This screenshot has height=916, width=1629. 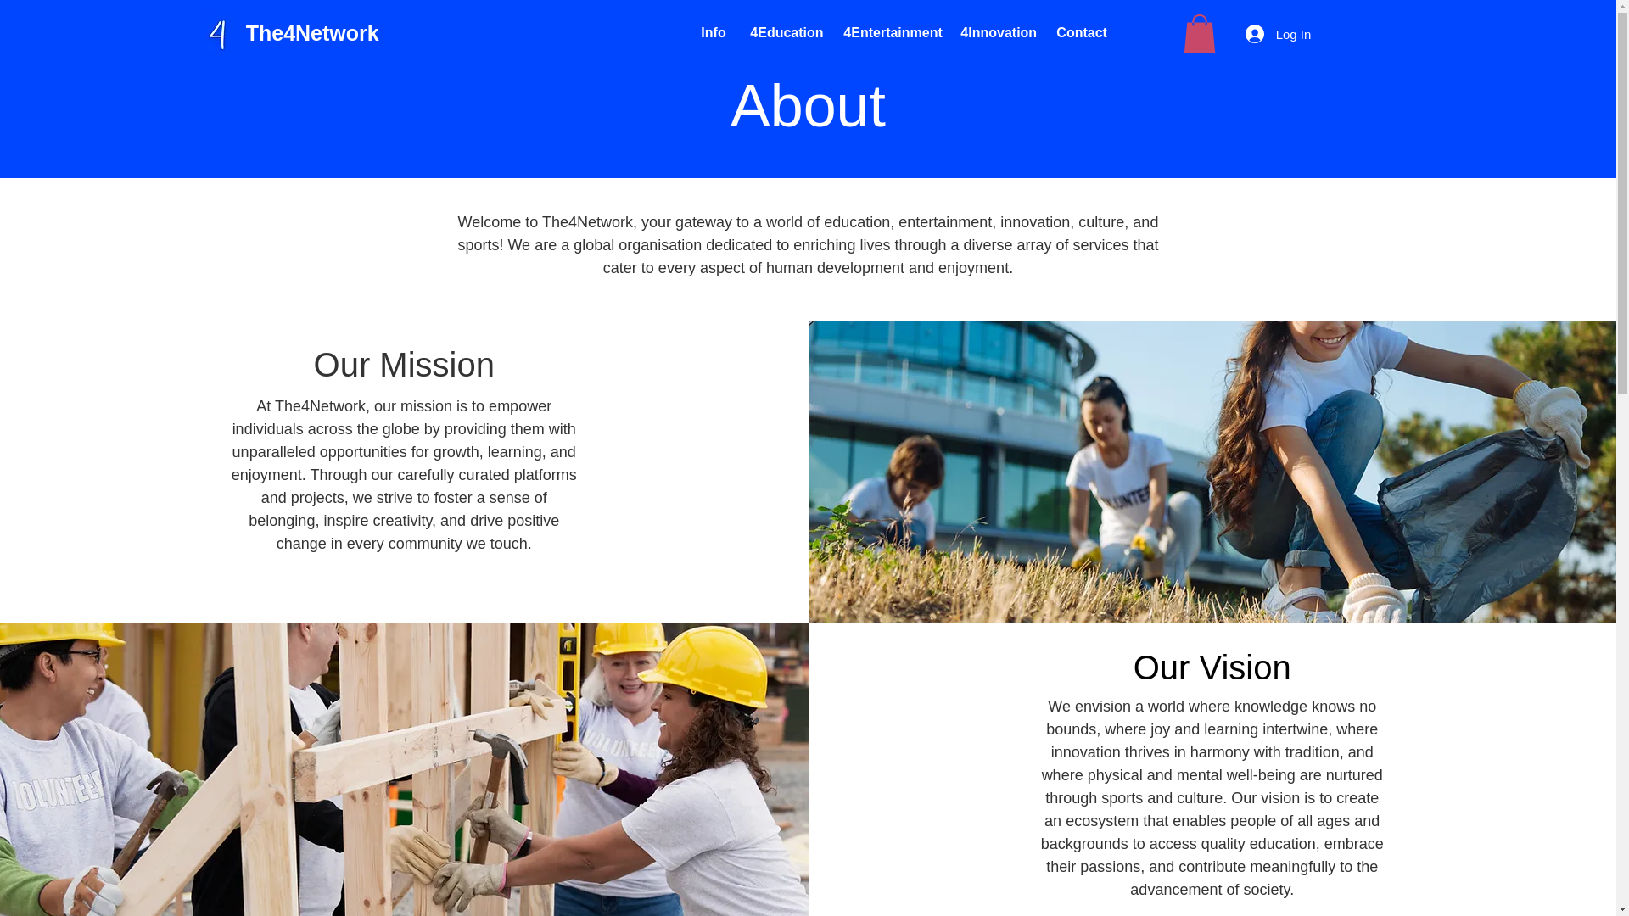 I want to click on 4Entertainment, so click(x=889, y=33).